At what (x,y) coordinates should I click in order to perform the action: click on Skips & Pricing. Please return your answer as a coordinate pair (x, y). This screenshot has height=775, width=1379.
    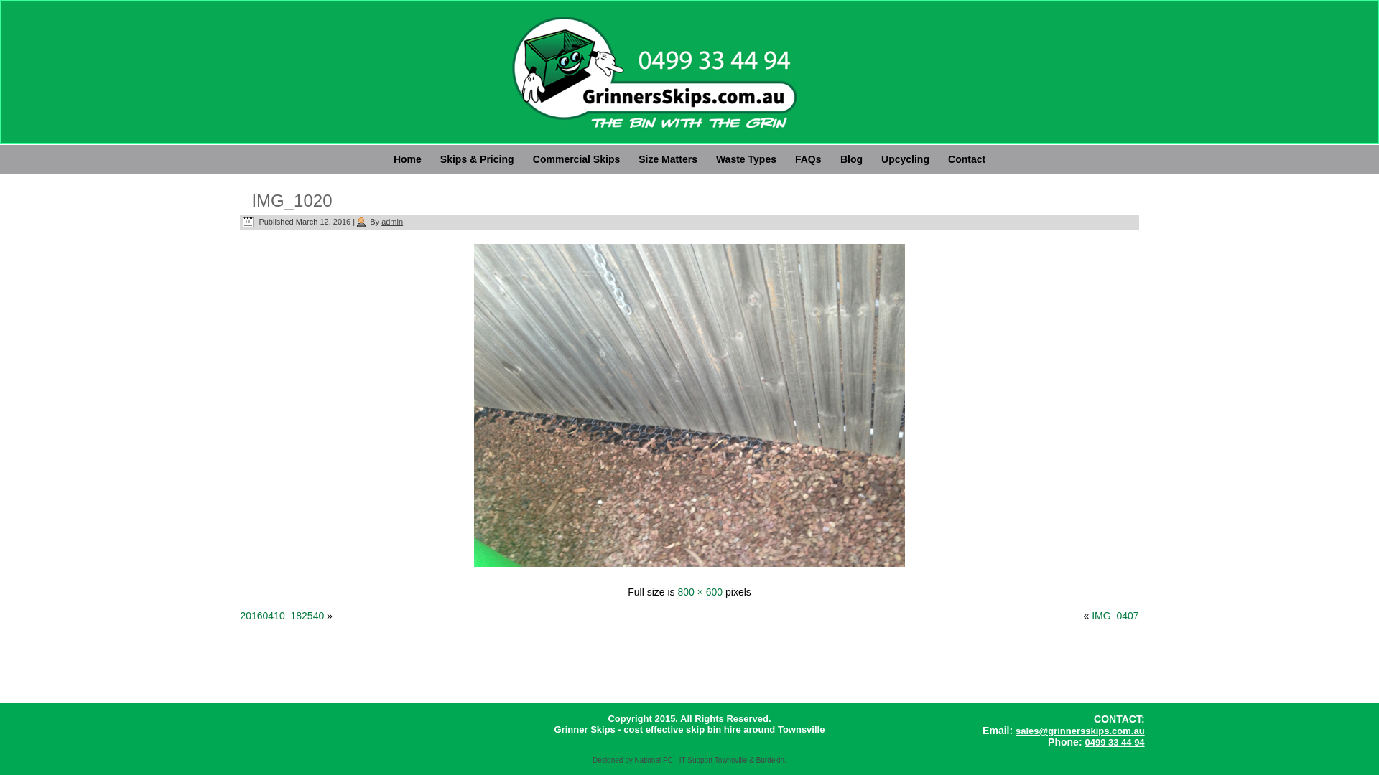
    Looking at the image, I should click on (477, 159).